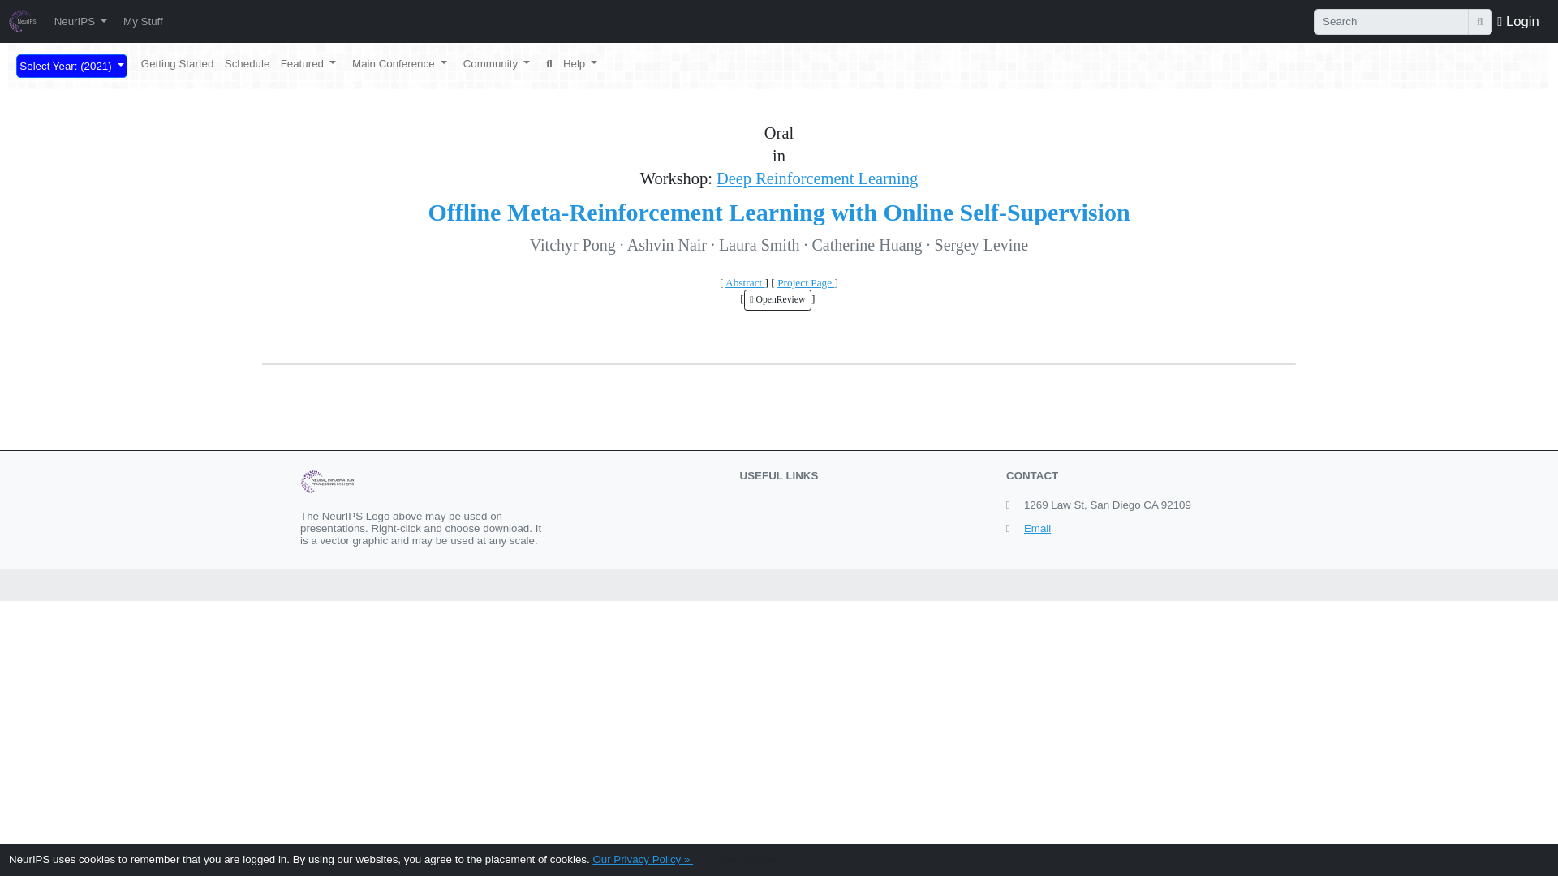 This screenshot has width=1558, height=876. Describe the element at coordinates (1517, 20) in the screenshot. I see `Login` at that location.